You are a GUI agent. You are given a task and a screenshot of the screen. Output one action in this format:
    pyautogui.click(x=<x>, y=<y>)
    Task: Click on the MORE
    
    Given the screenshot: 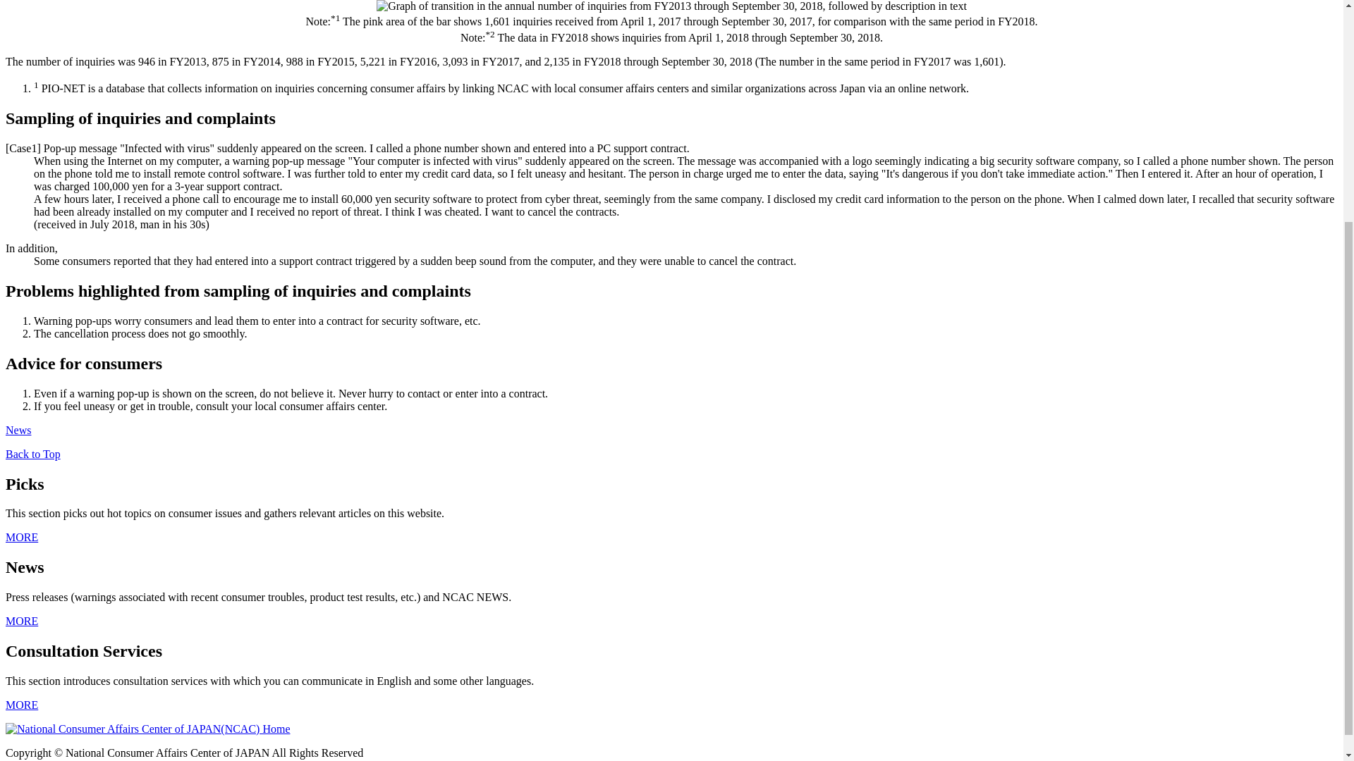 What is the action you would take?
    pyautogui.click(x=21, y=620)
    